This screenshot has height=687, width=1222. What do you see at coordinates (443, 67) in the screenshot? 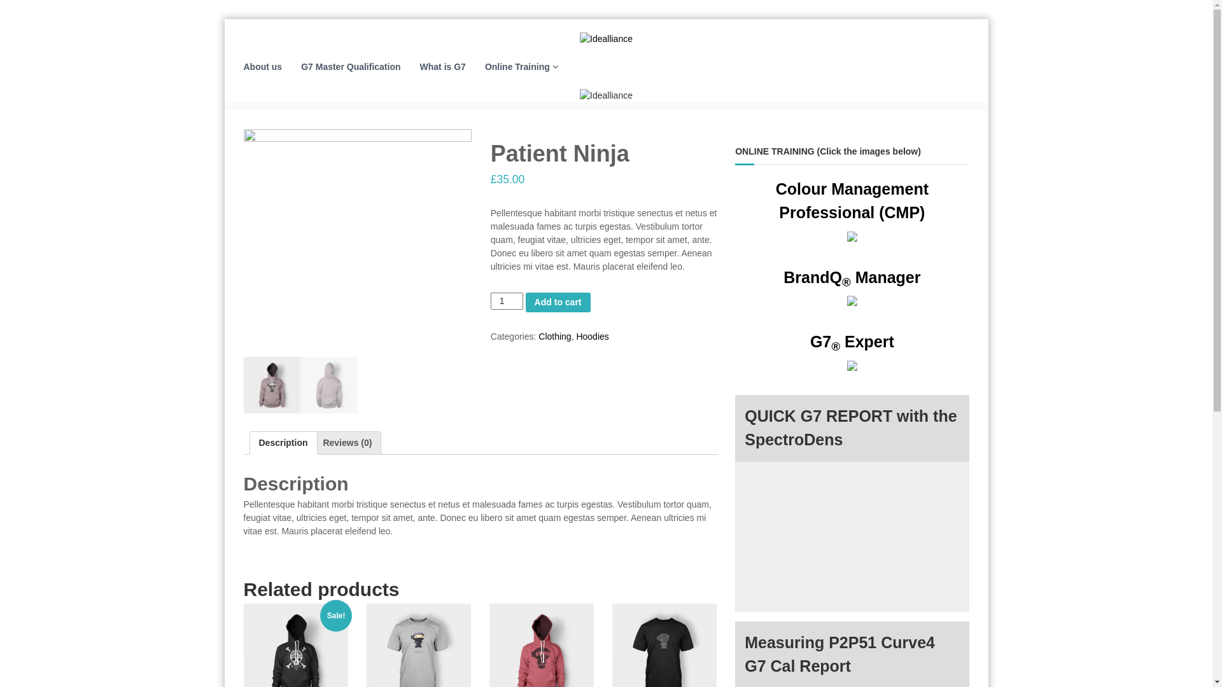
I see `What is G7` at bounding box center [443, 67].